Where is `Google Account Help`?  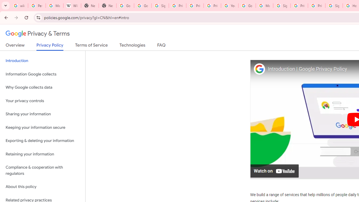 Google Account Help is located at coordinates (247, 6).